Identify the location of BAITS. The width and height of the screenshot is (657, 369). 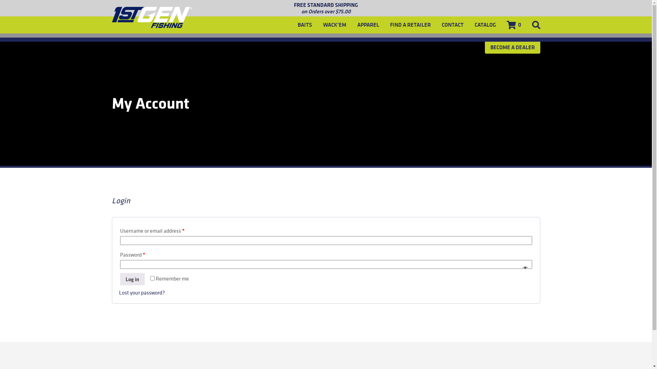
(305, 25).